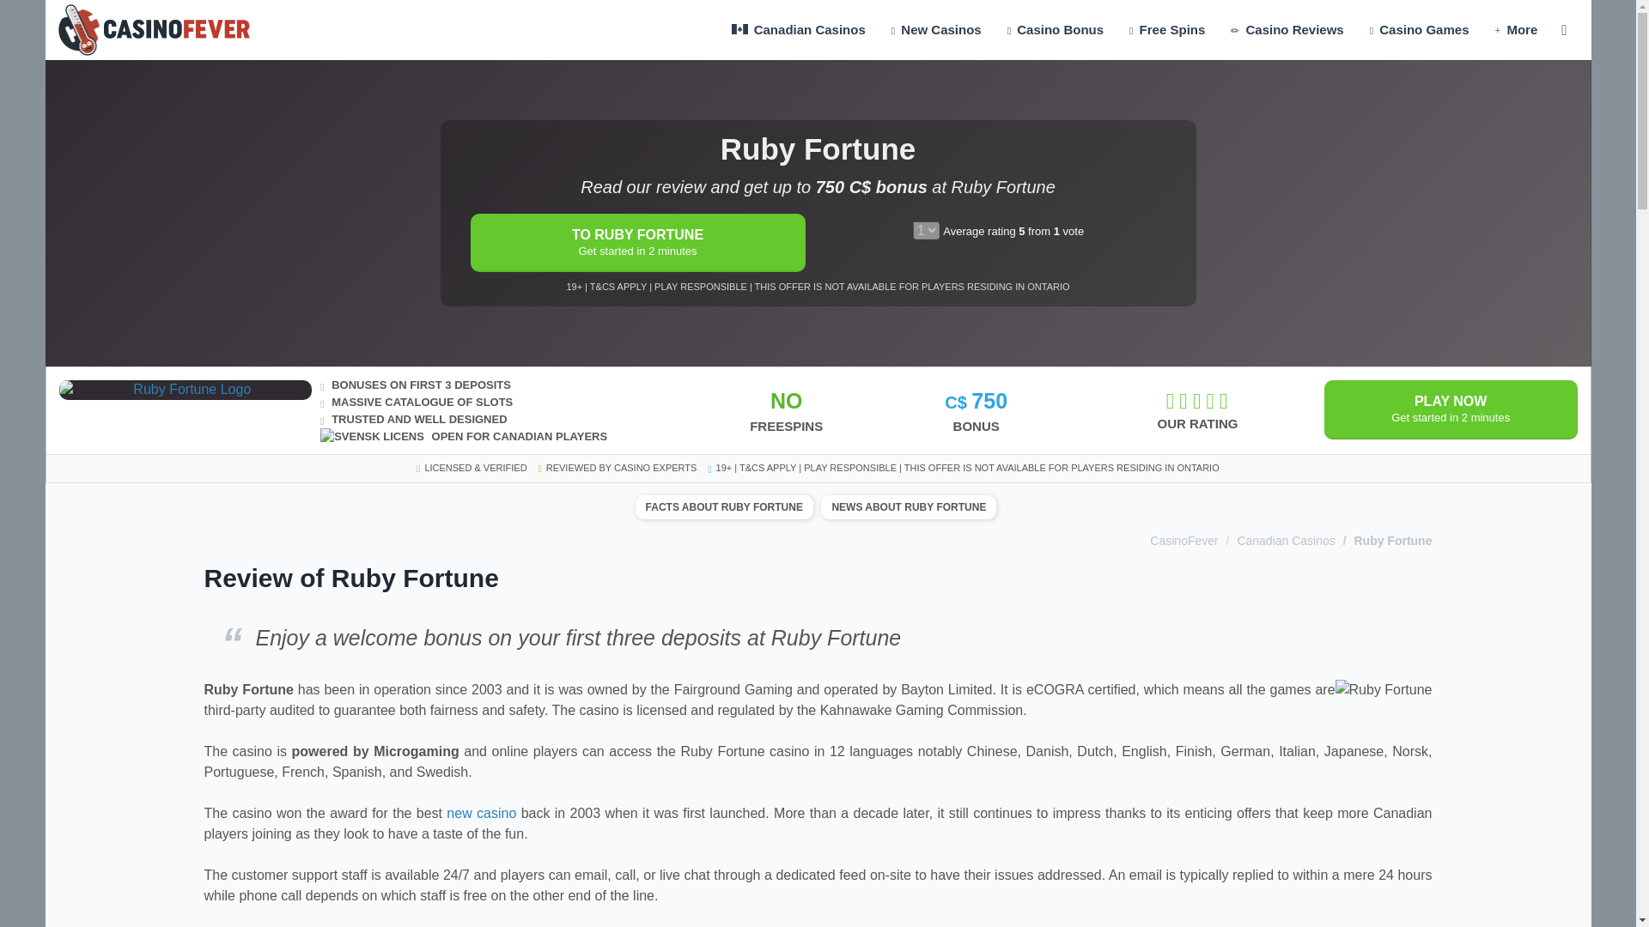  What do you see at coordinates (1515, 30) in the screenshot?
I see `More` at bounding box center [1515, 30].